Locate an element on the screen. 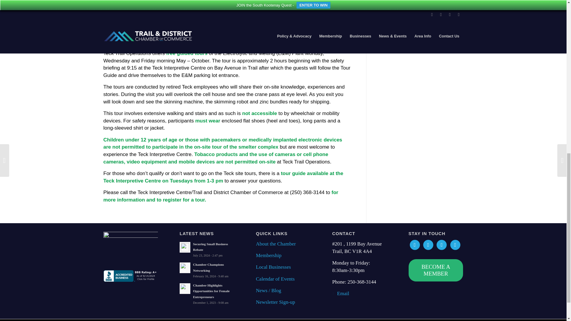 This screenshot has width=571, height=321. Chamber Champions Networking is located at coordinates (207, 270).